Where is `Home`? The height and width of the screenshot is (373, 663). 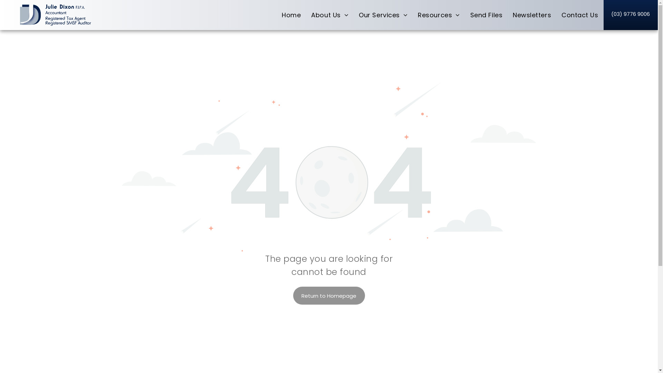
Home is located at coordinates (291, 15).